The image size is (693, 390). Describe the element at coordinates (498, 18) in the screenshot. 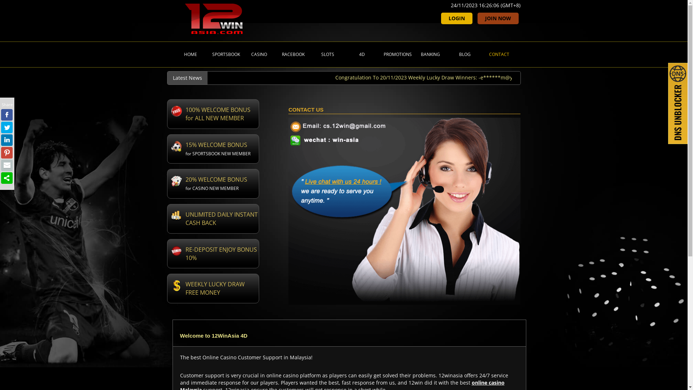

I see `JOIN NOW` at that location.